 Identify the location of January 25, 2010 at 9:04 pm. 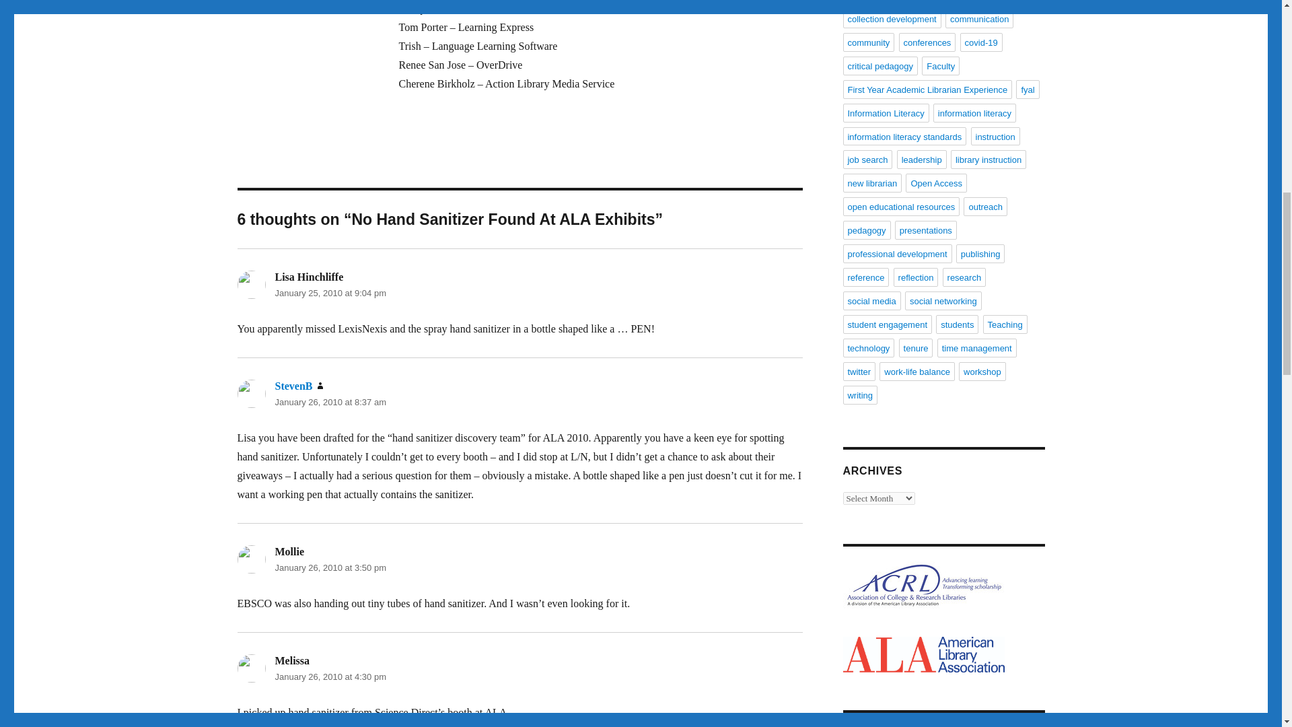
(330, 292).